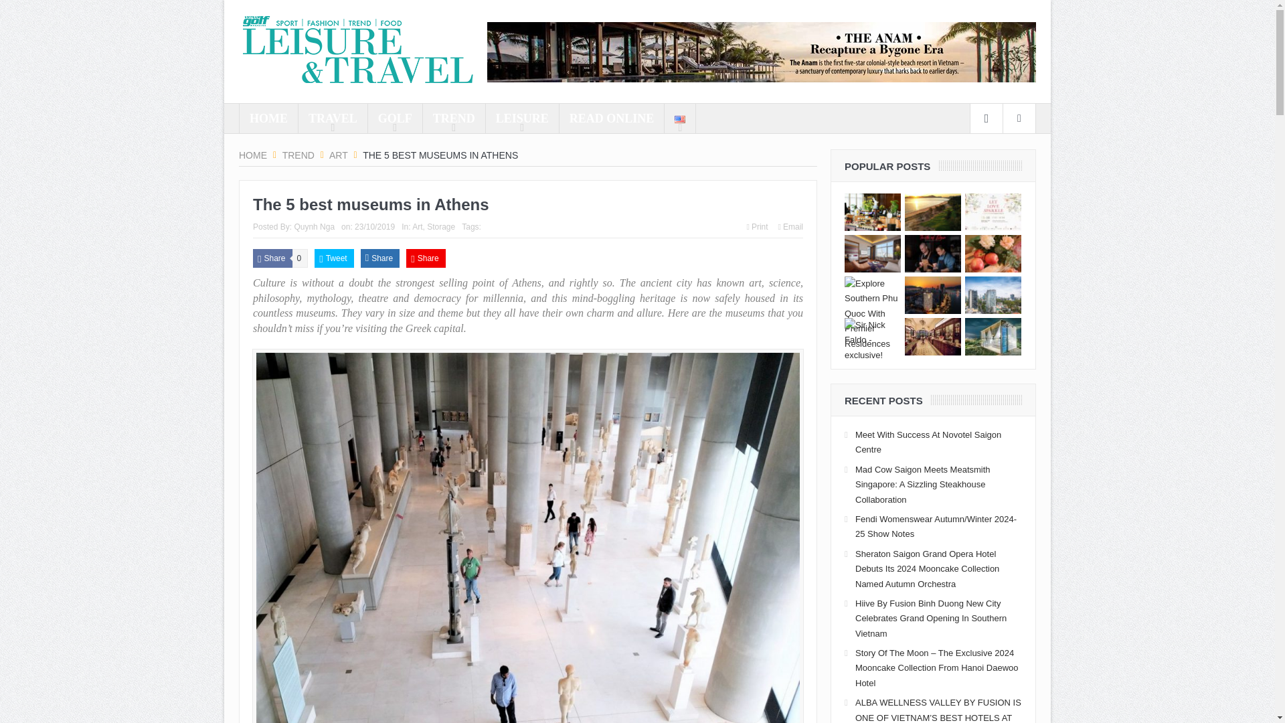  Describe the element at coordinates (333, 118) in the screenshot. I see `TRAVEL` at that location.